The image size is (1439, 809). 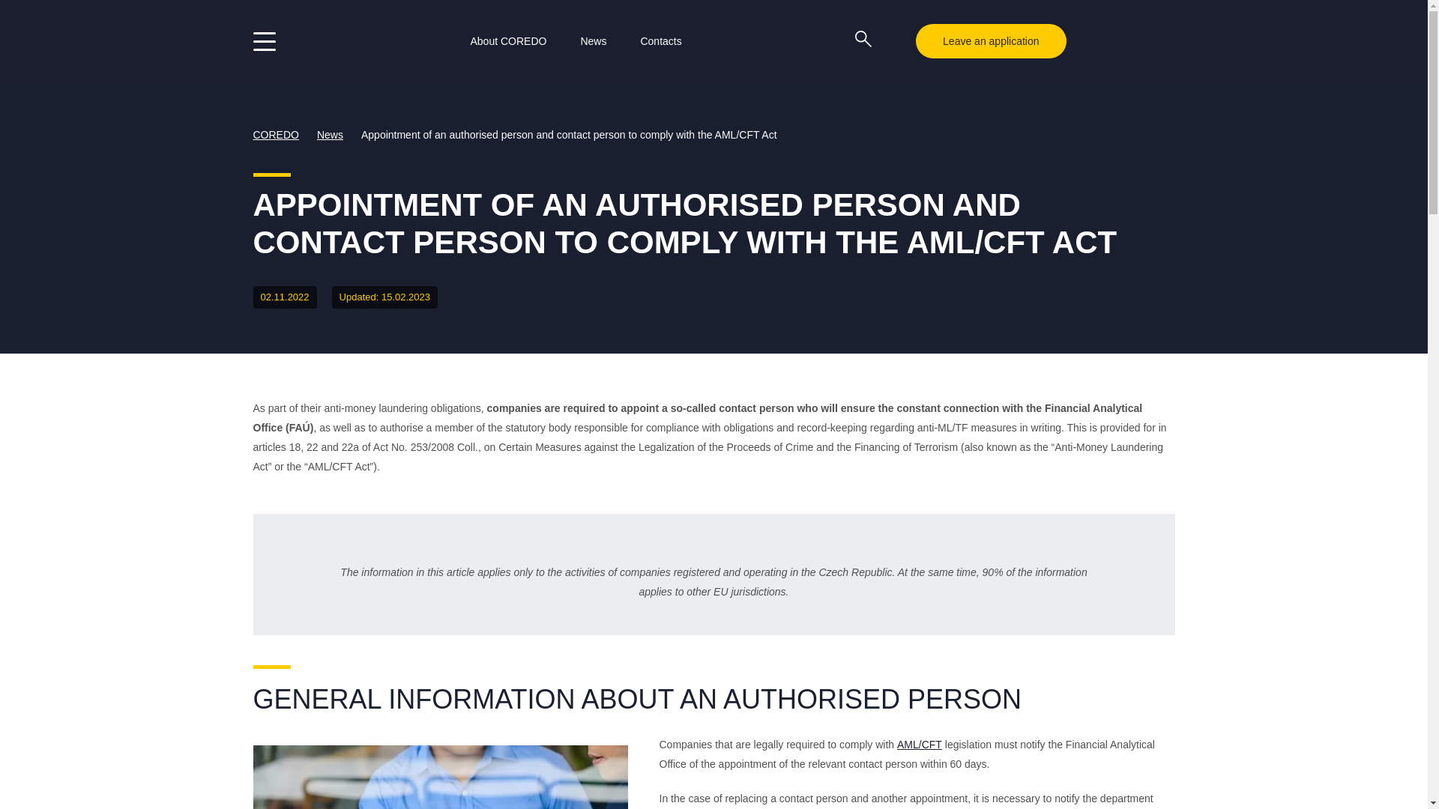 I want to click on News, so click(x=592, y=40).